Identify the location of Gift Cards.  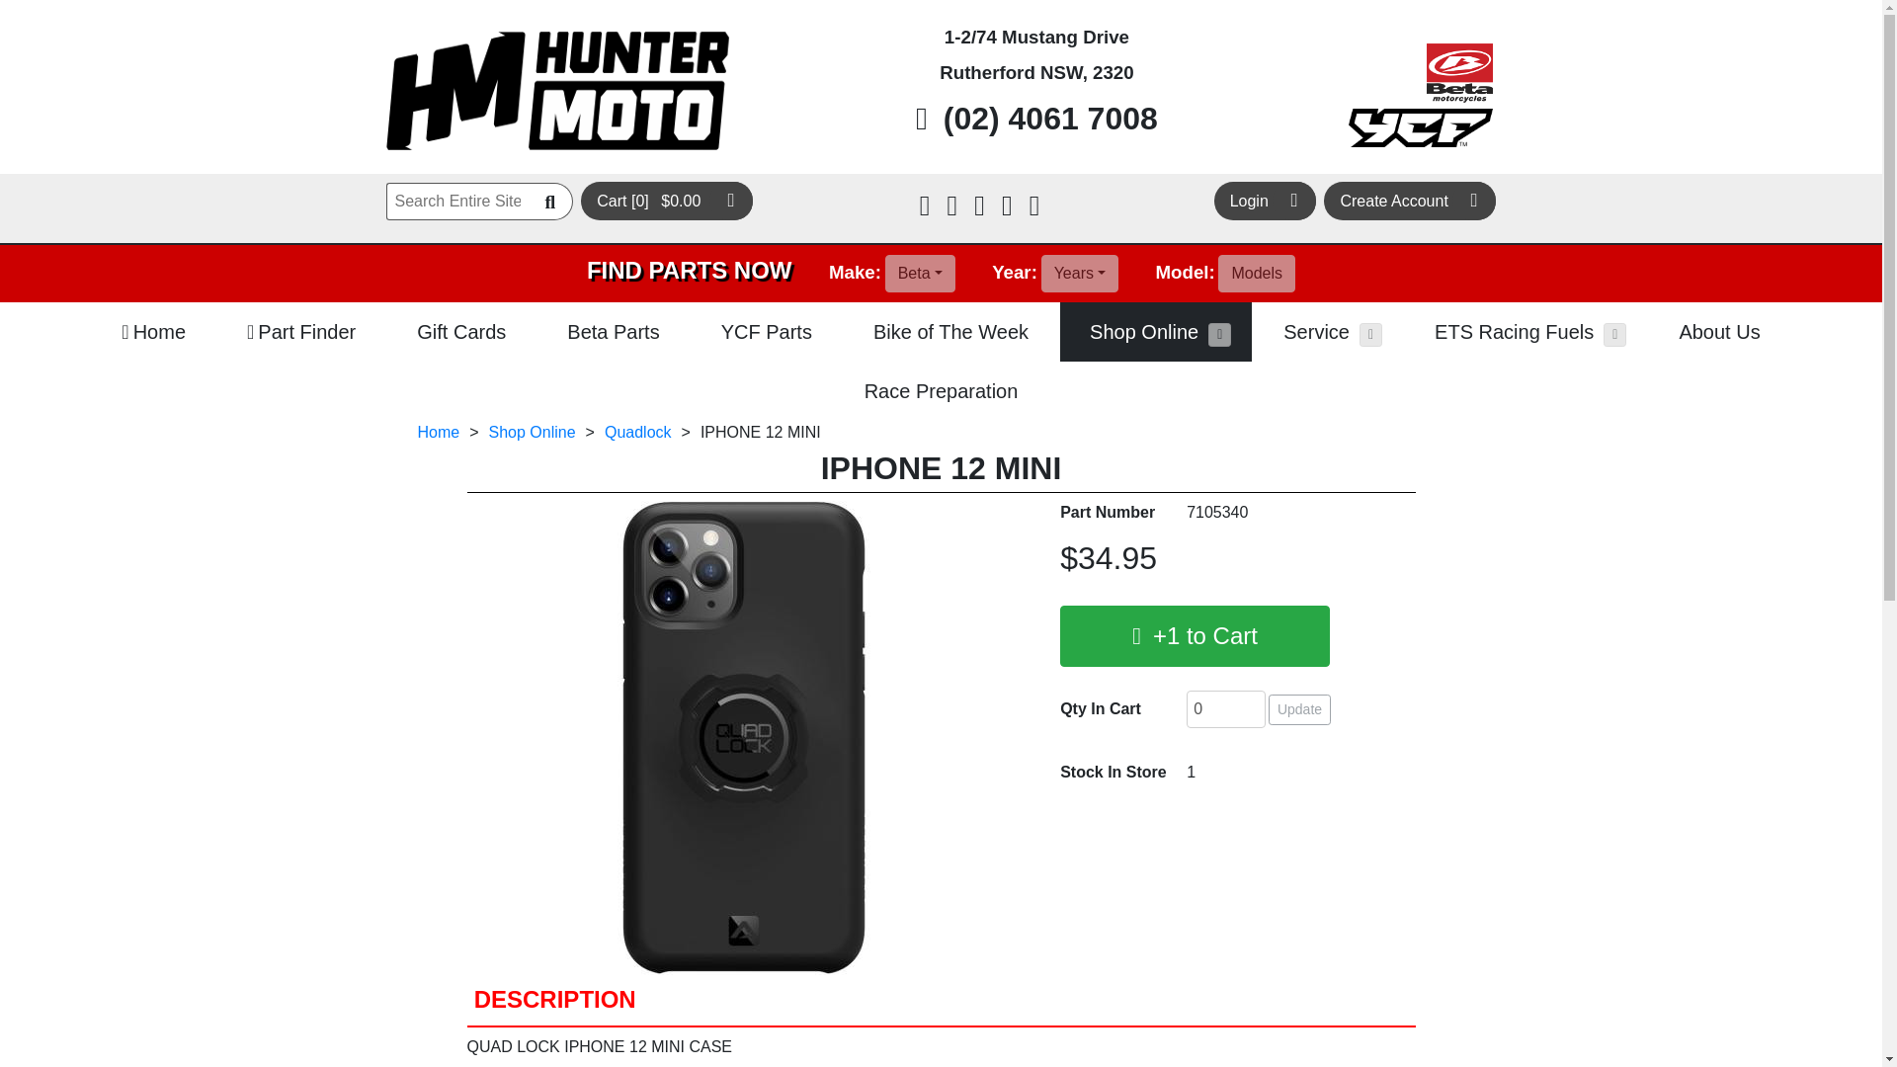
(460, 332).